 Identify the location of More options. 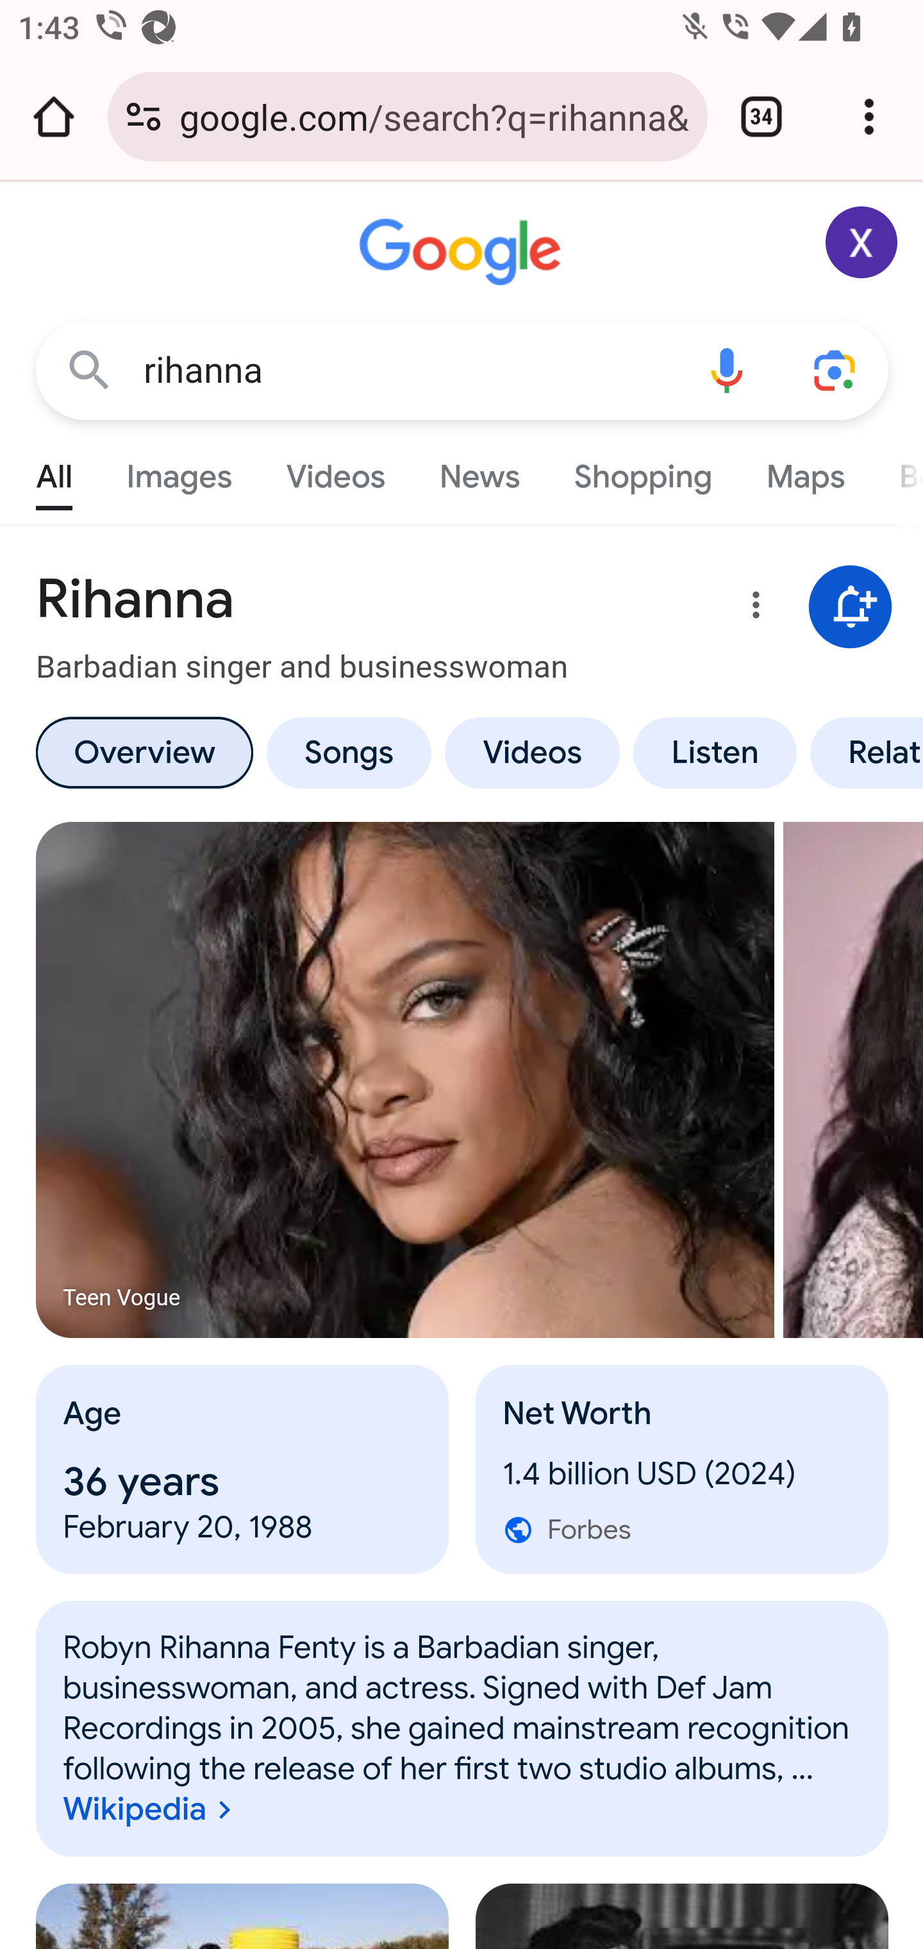
(752, 609).